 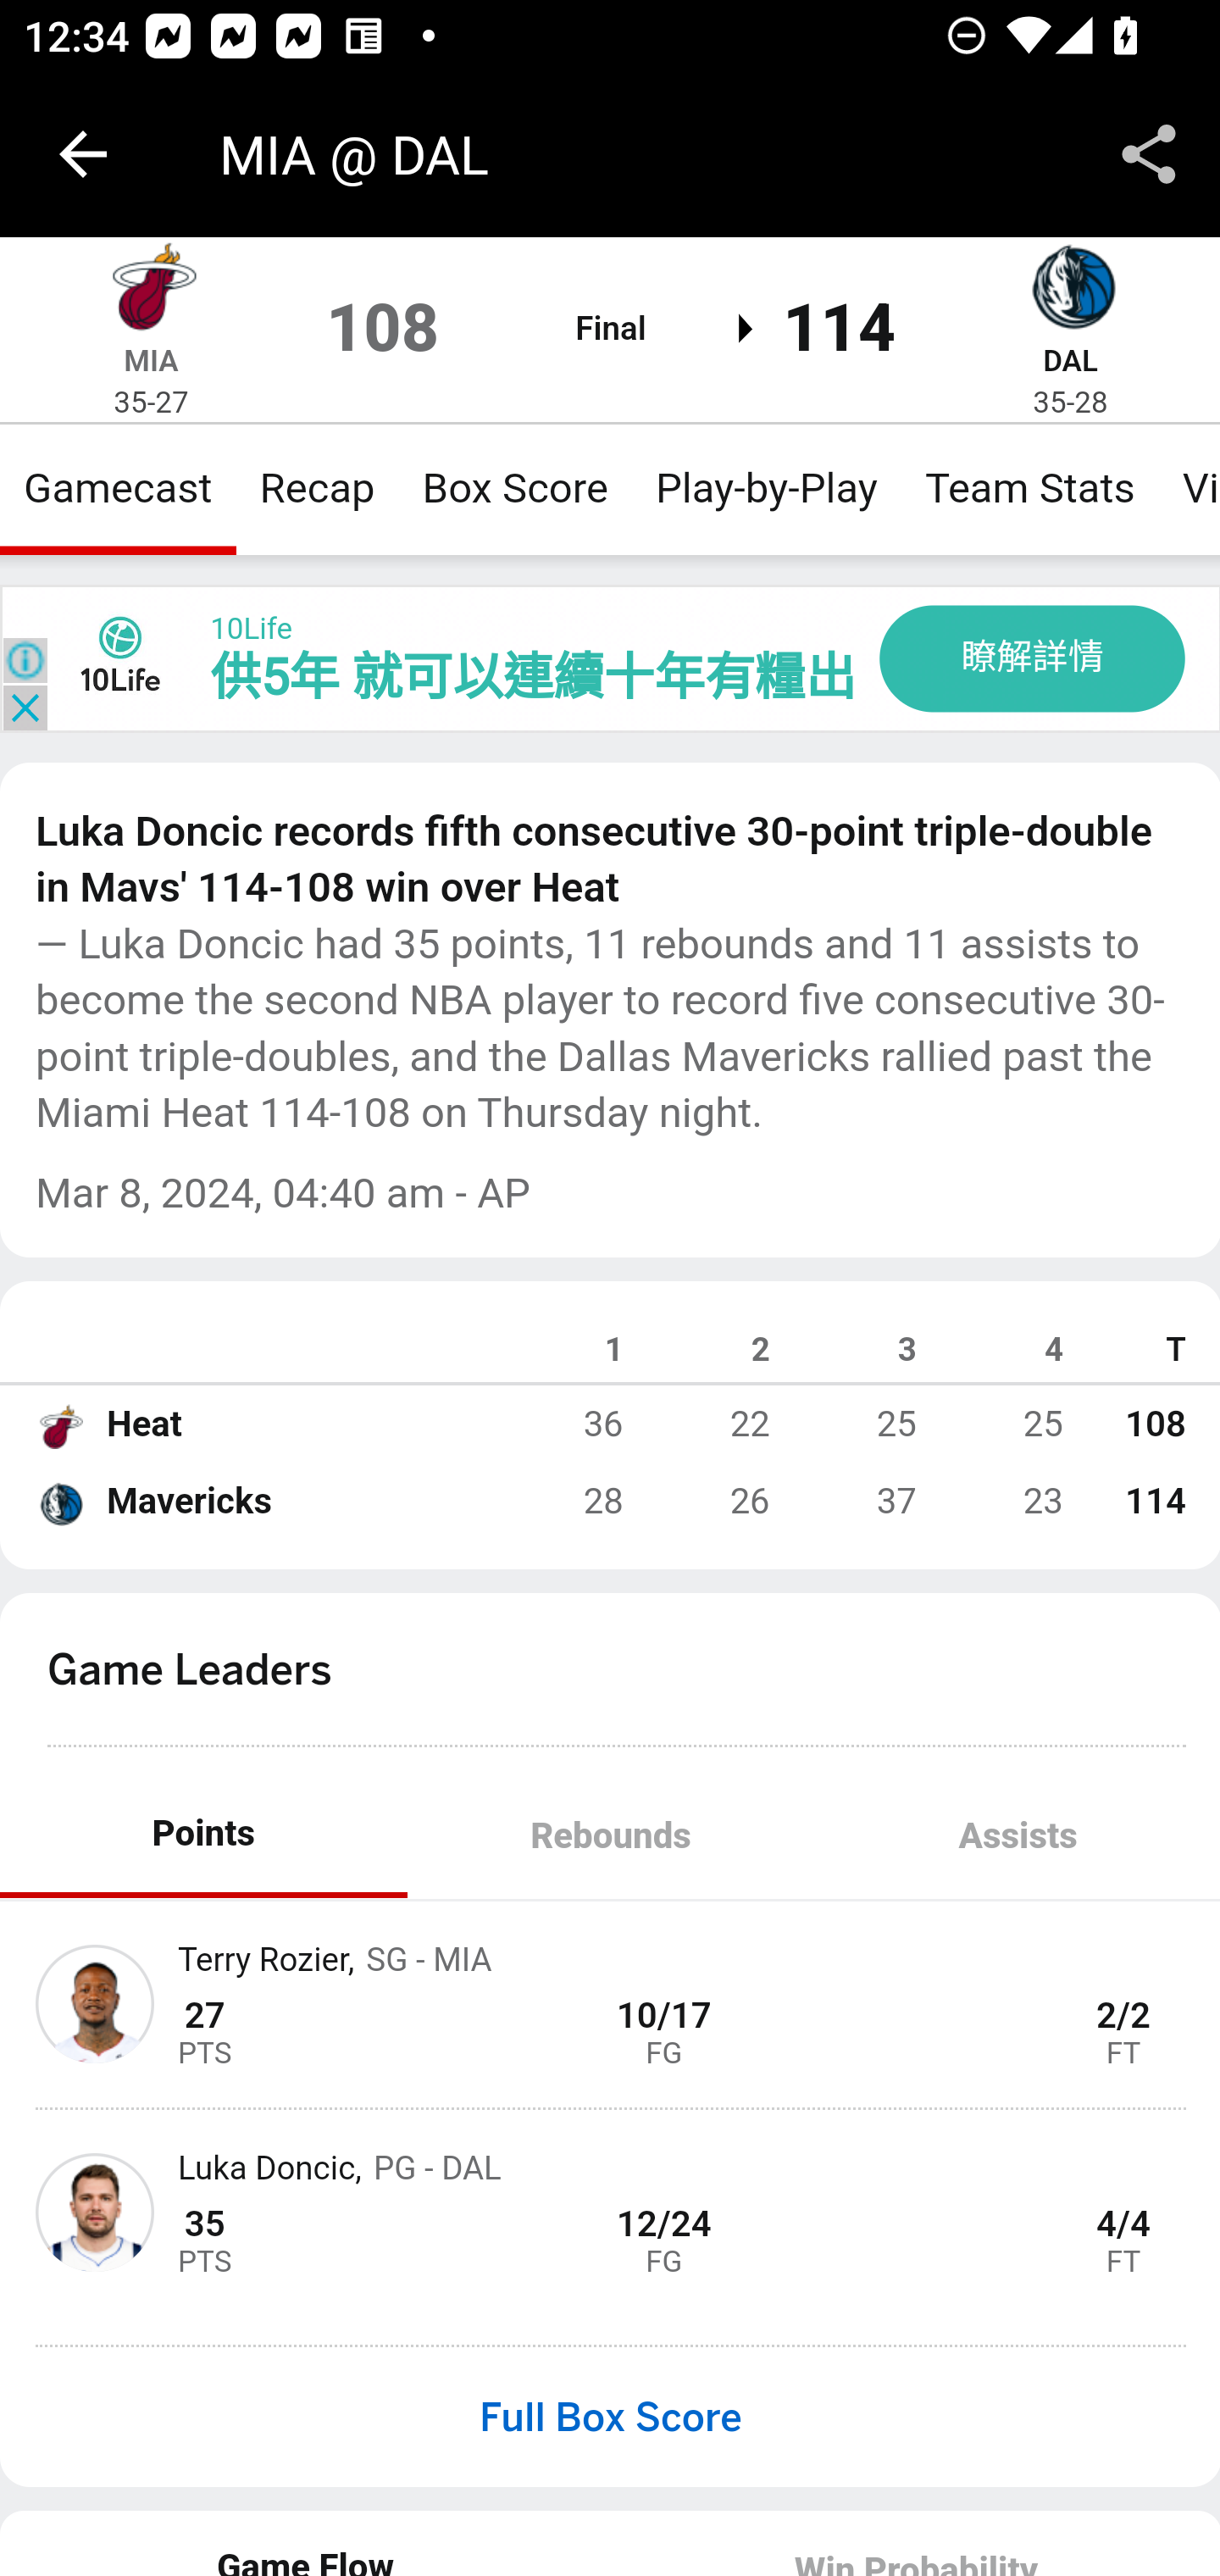 What do you see at coordinates (610, 1836) in the screenshot?
I see `Rebounds` at bounding box center [610, 1836].